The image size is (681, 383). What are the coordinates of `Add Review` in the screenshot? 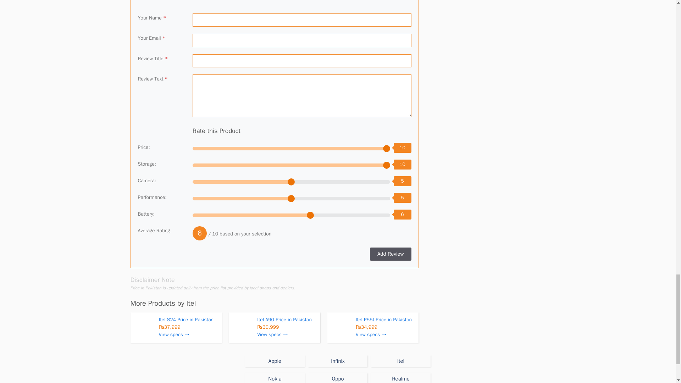 It's located at (390, 254).